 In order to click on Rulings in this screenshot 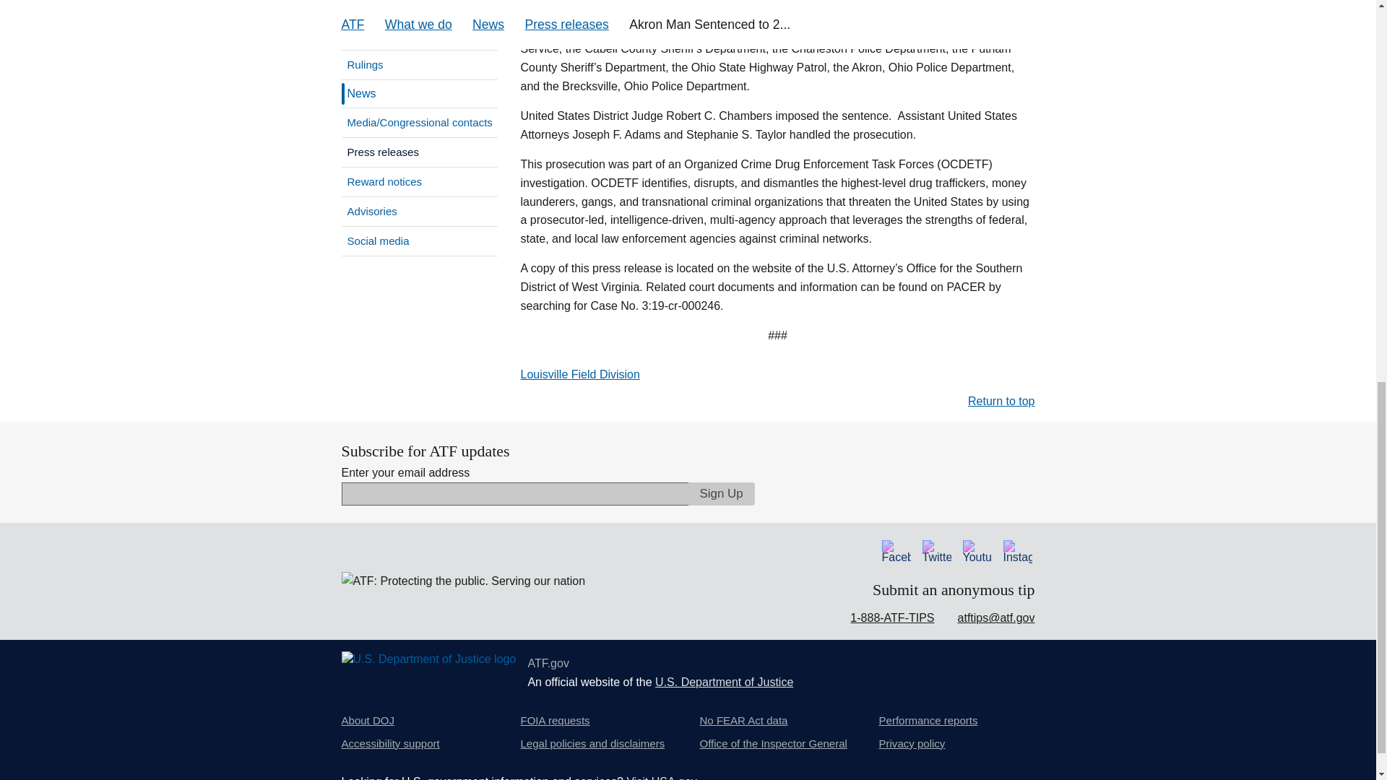, I will do `click(419, 65)`.